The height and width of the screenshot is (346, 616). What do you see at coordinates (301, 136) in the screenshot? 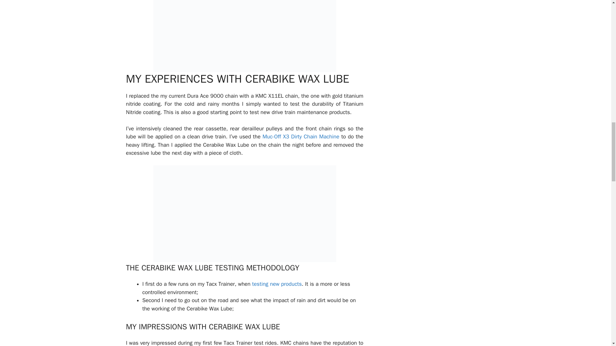
I see `Muc-Off X3 Dirty Chain Machine` at bounding box center [301, 136].